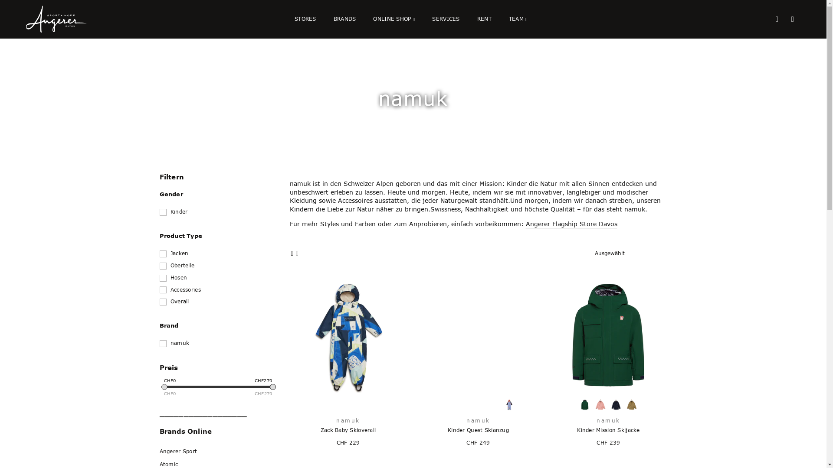  What do you see at coordinates (572, 224) in the screenshot?
I see `Angerer Flagship Store Davos` at bounding box center [572, 224].